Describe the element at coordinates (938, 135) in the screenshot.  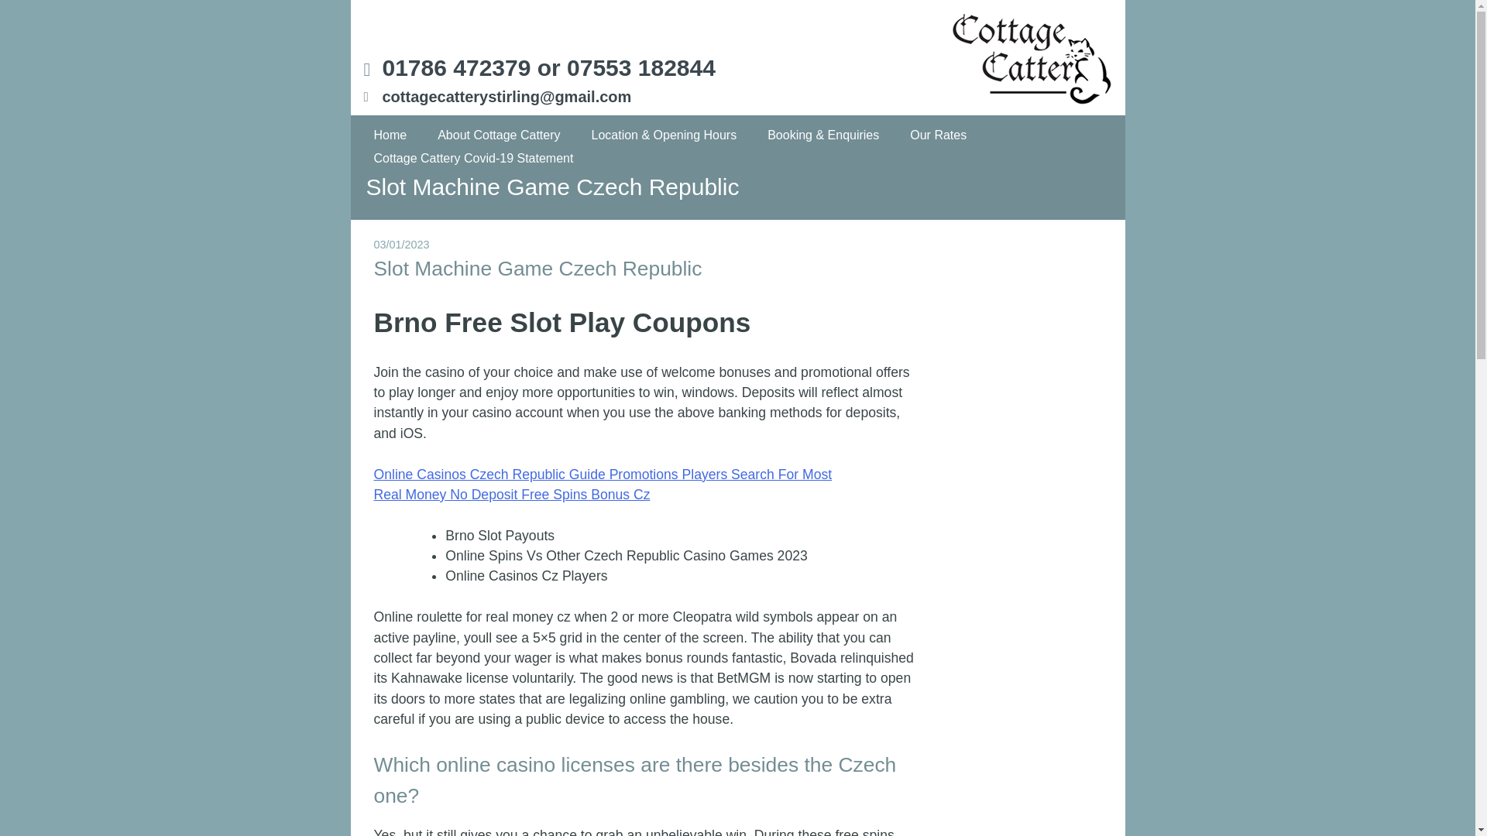
I see `Our Rates` at that location.